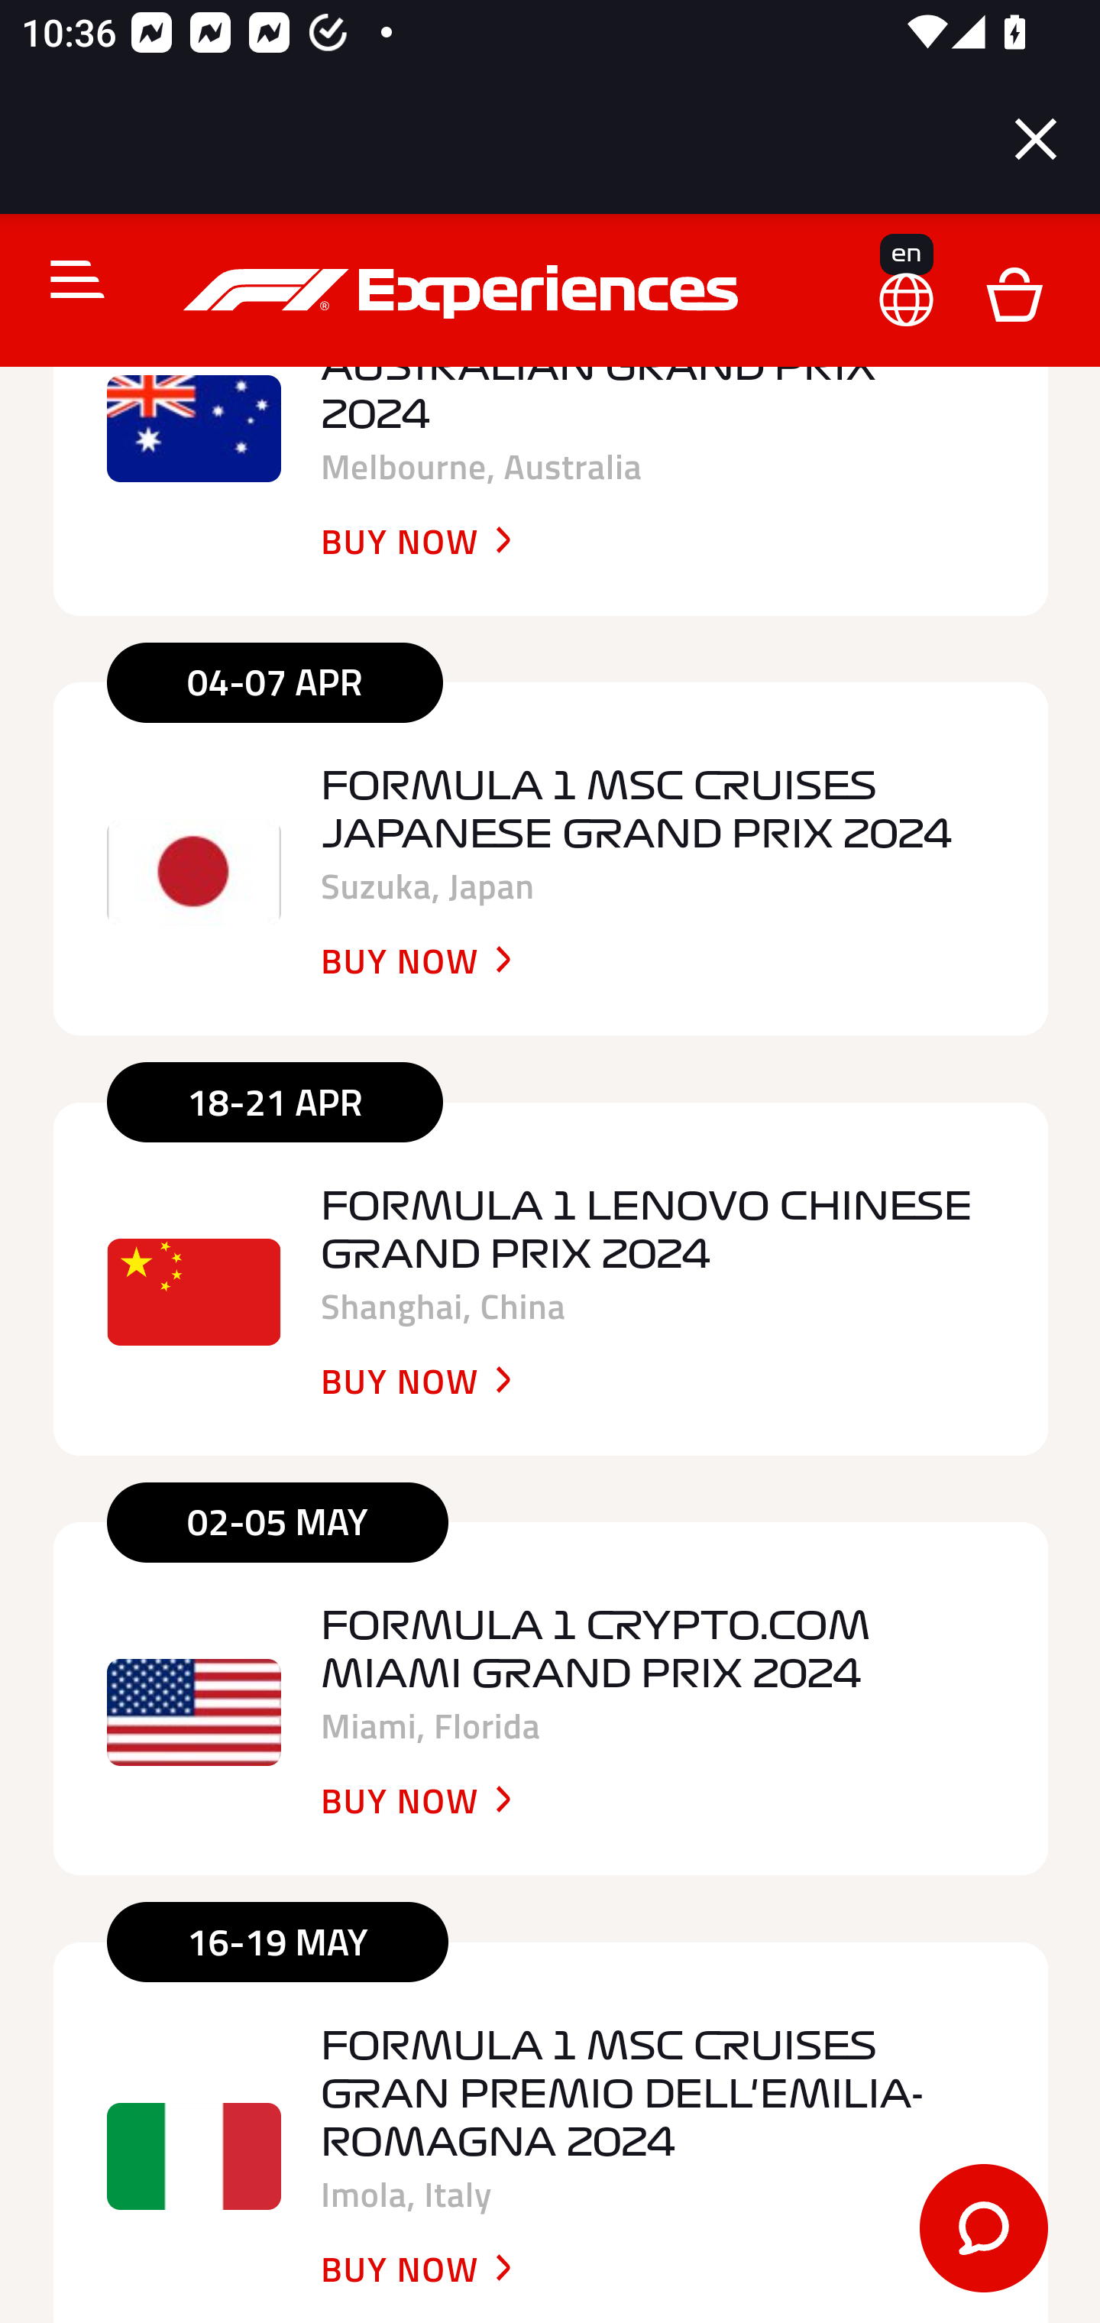  Describe the element at coordinates (1036, 139) in the screenshot. I see `Close` at that location.